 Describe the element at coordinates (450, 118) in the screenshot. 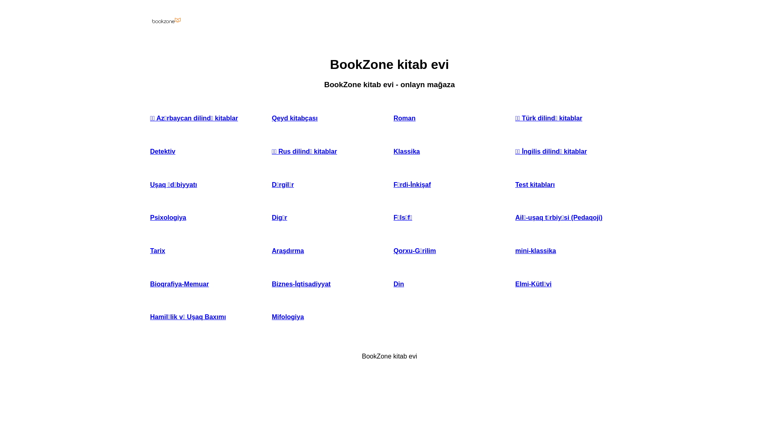

I see `Roman` at that location.